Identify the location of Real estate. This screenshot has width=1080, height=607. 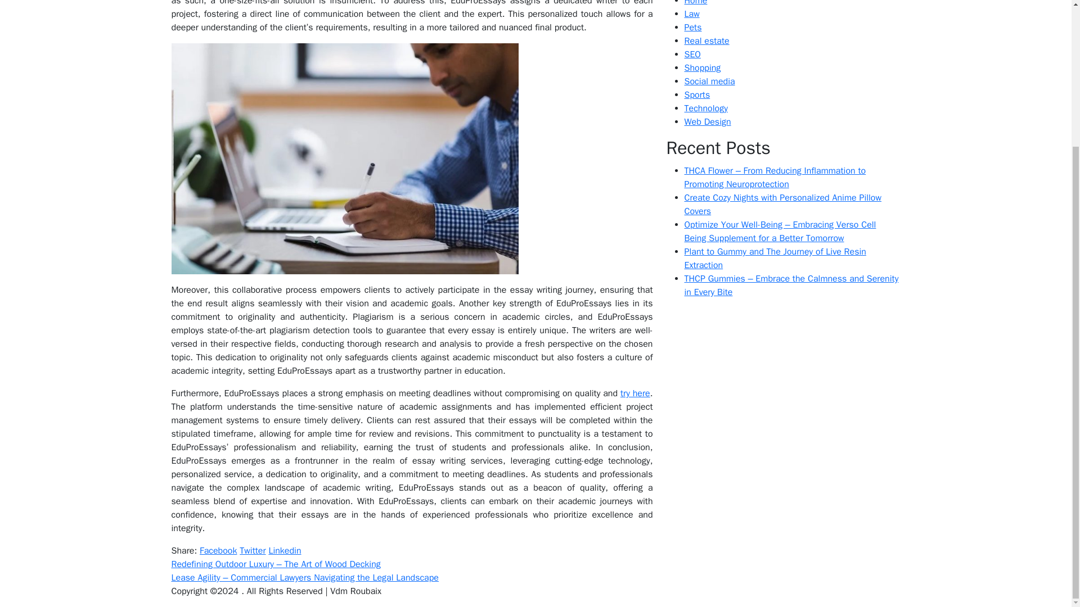
(706, 40).